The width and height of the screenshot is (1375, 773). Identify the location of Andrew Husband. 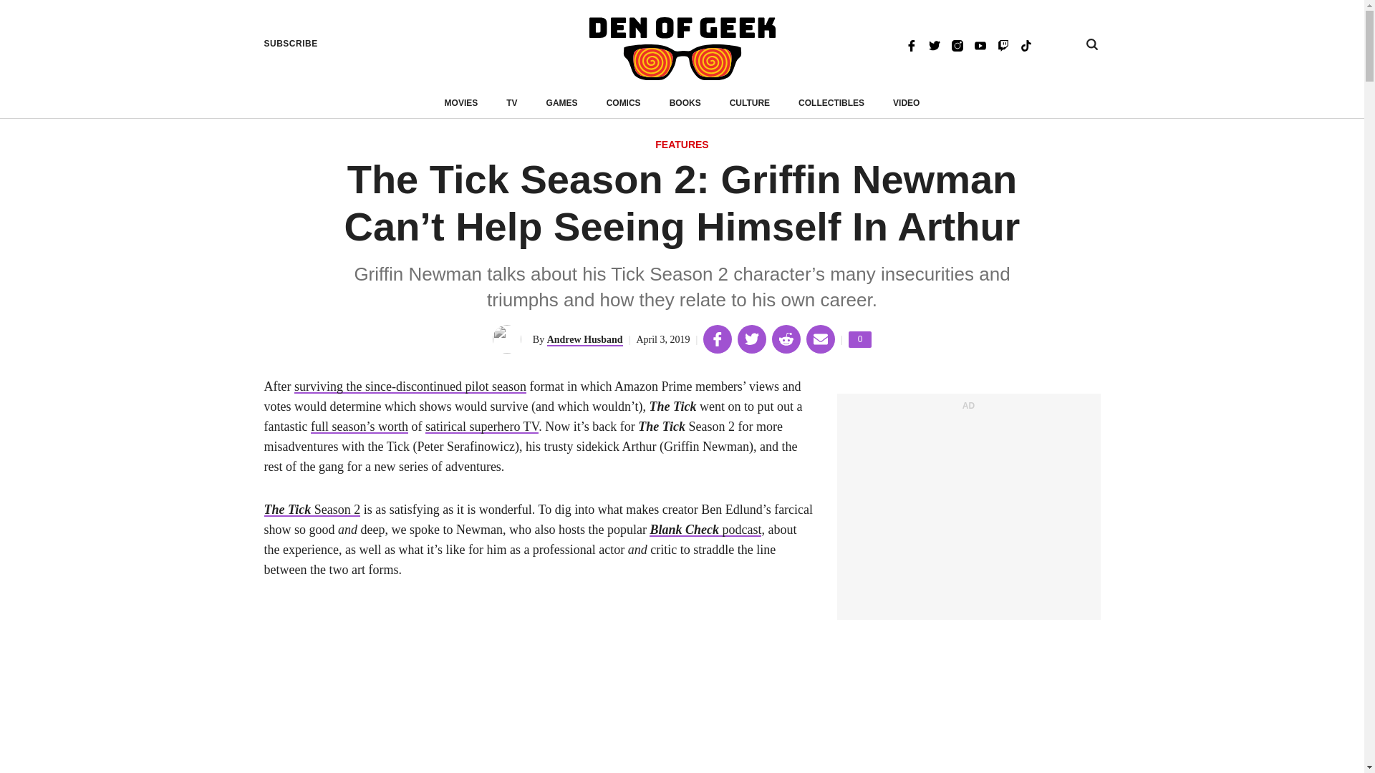
(584, 339).